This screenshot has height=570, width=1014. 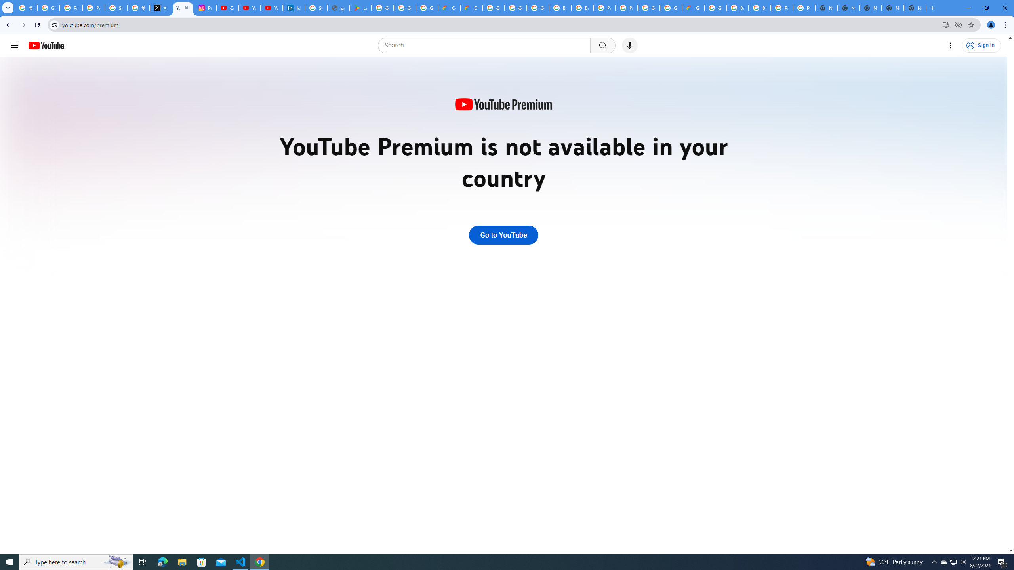 I want to click on YouTube Culture & Trends - YouTube Top 10, 2021, so click(x=272, y=8).